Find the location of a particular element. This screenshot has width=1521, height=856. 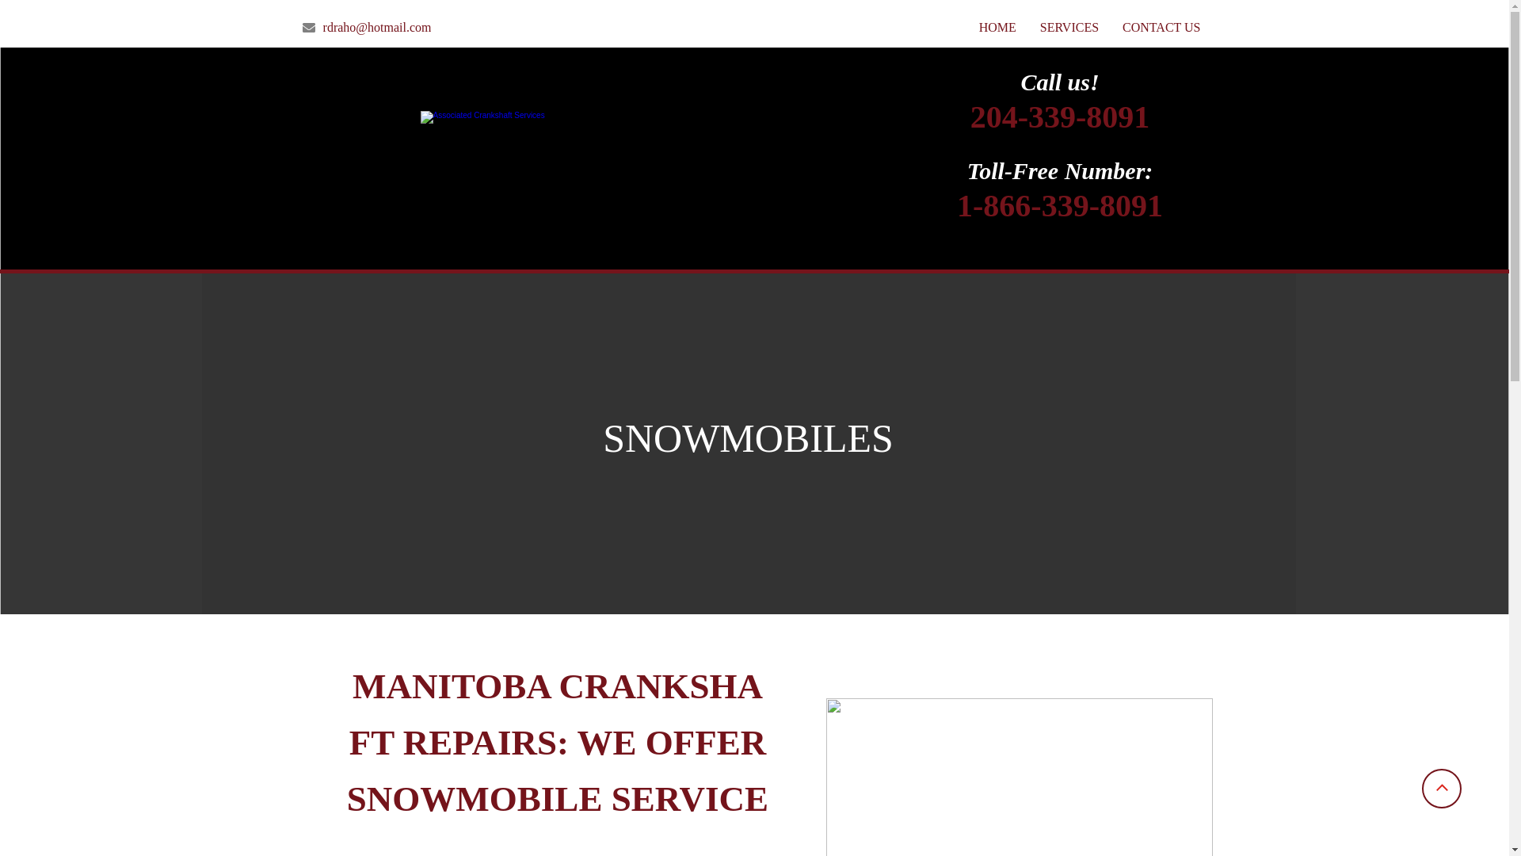

SERVICES is located at coordinates (1069, 28).